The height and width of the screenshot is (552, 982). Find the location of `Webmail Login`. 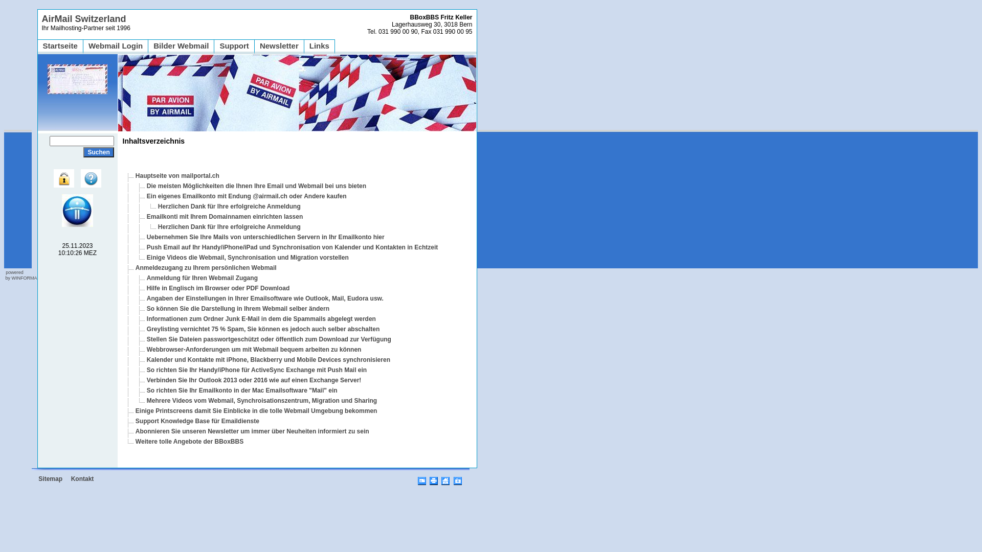

Webmail Login is located at coordinates (116, 46).